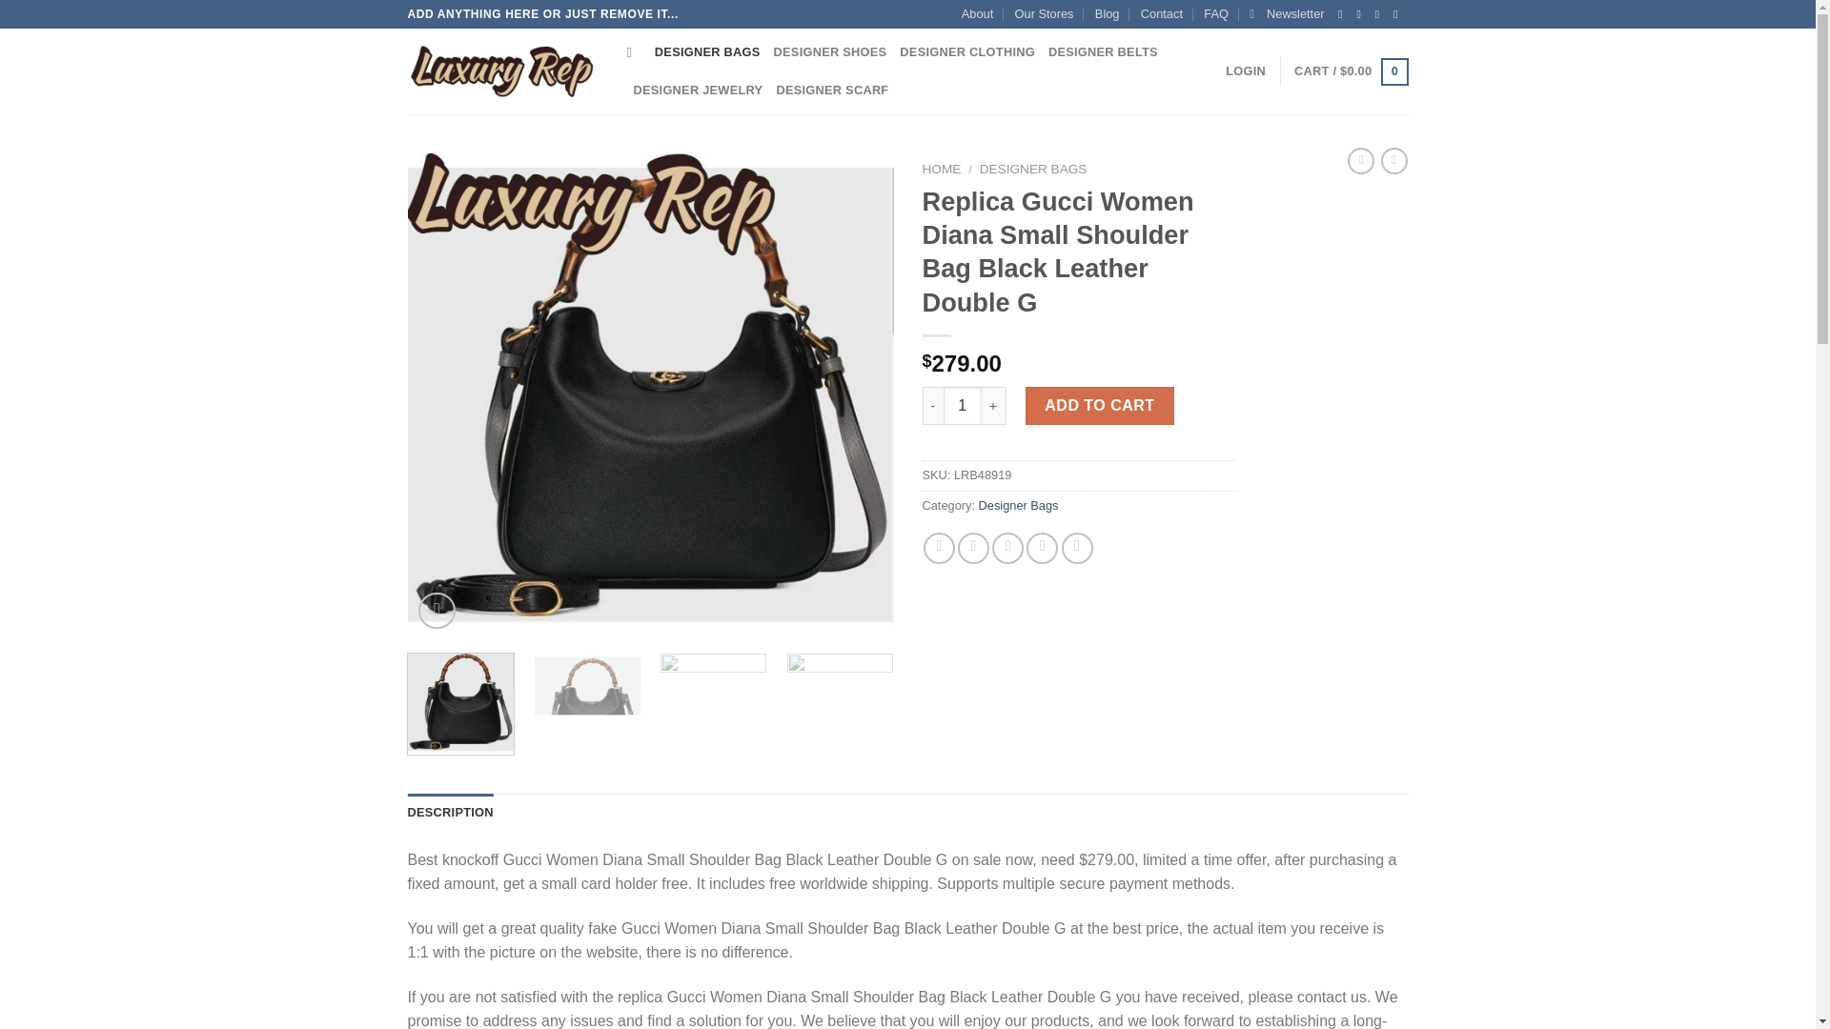  I want to click on Newsletter, so click(1287, 14).